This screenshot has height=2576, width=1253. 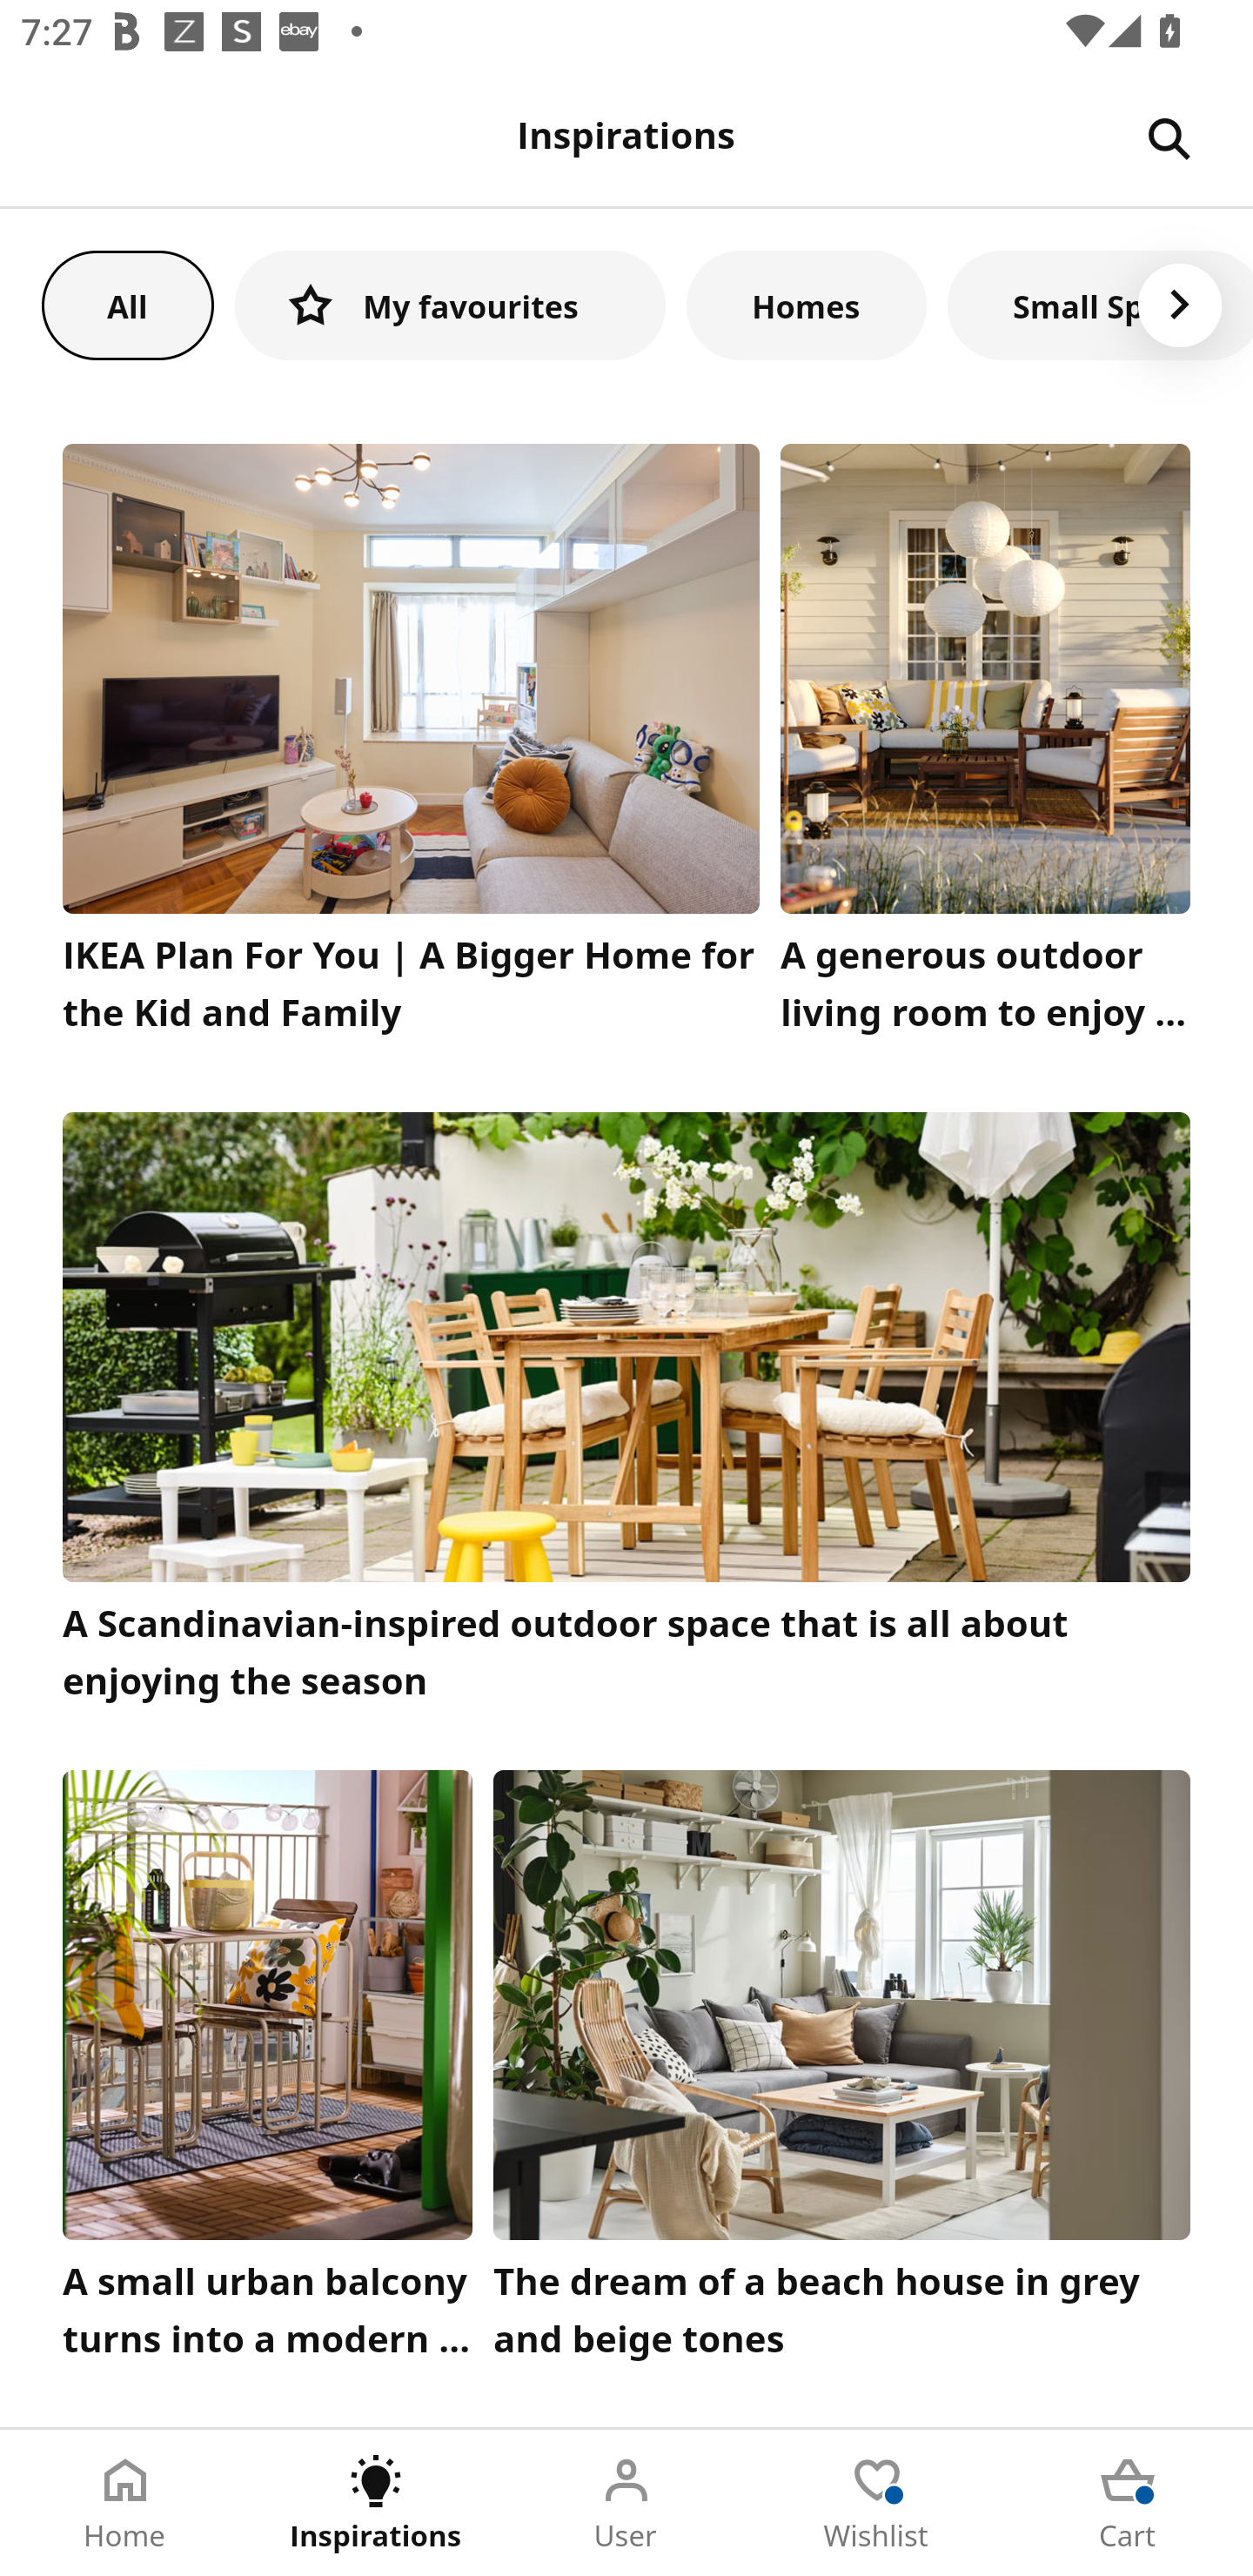 I want to click on Cart
Tab 5 of 5, so click(x=1128, y=2503).